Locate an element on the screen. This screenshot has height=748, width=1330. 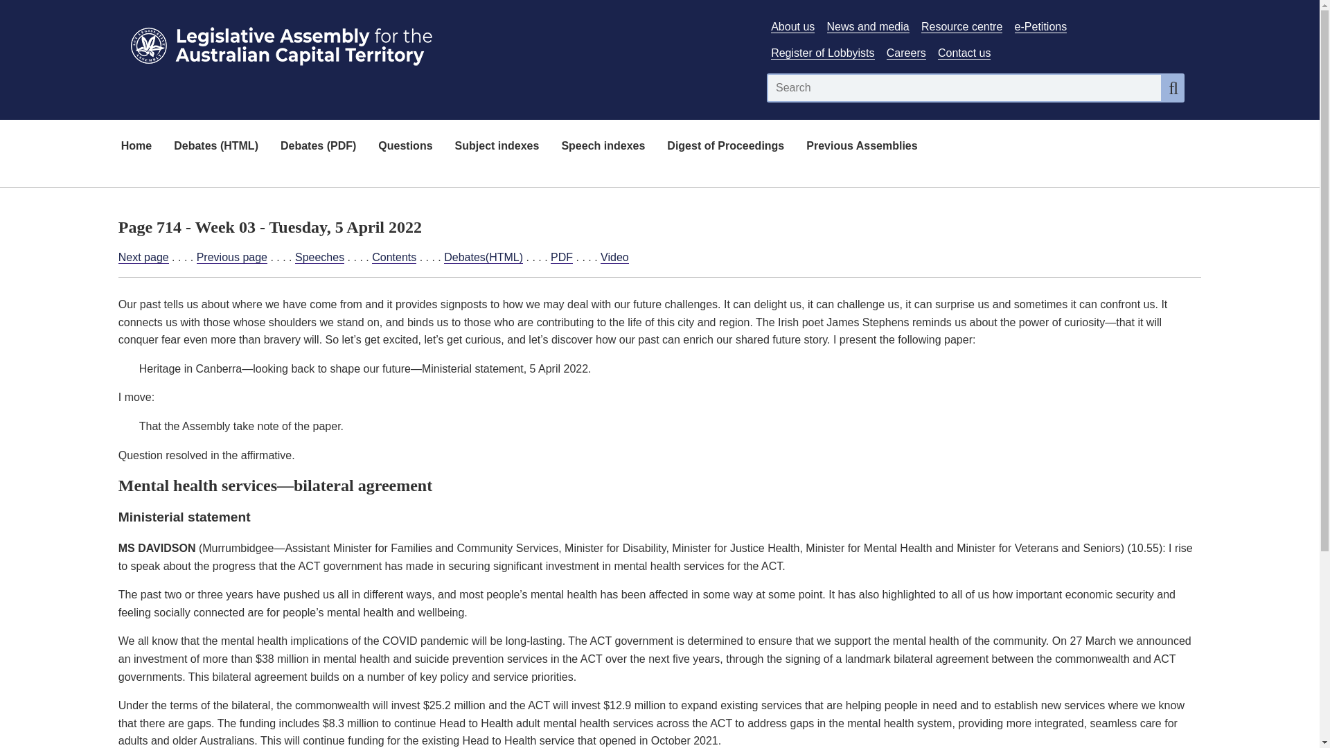
Video is located at coordinates (615, 258).